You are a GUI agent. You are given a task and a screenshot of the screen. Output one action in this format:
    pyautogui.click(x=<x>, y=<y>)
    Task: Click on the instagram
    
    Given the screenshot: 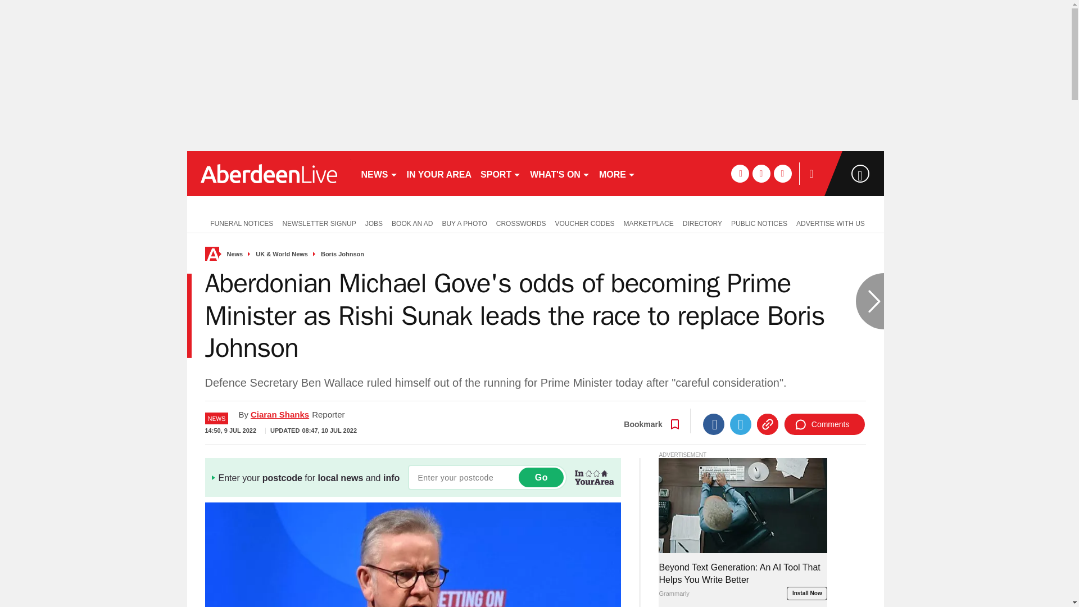 What is the action you would take?
    pyautogui.click(x=782, y=173)
    